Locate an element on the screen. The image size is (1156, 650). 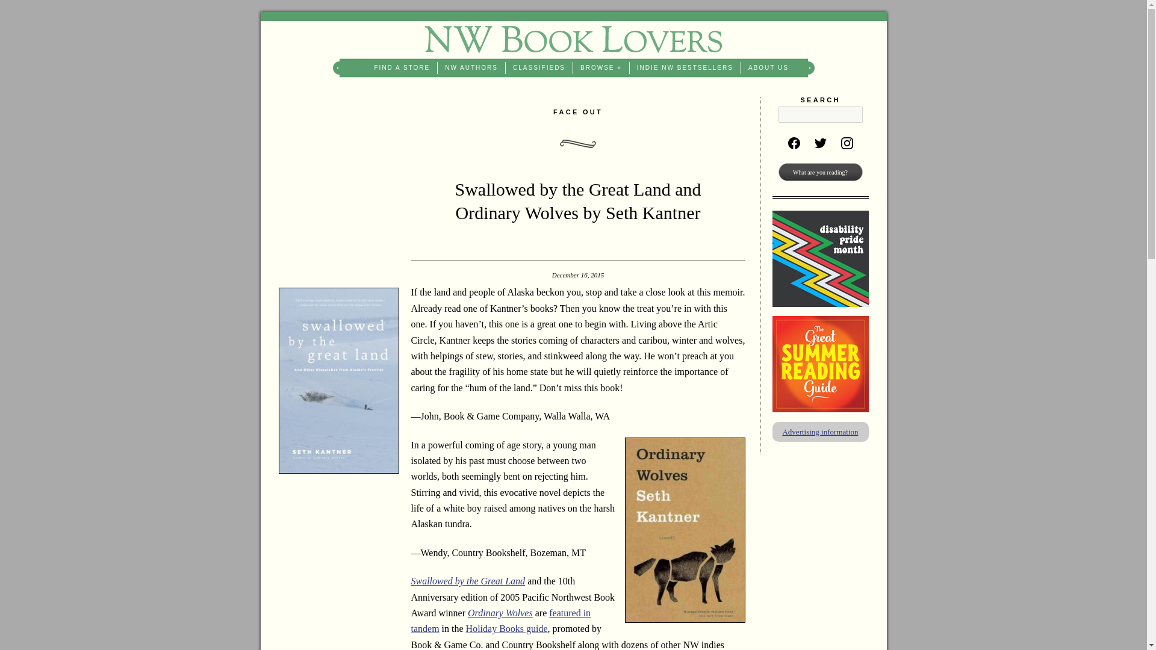
Ordinary Wolves is located at coordinates (500, 613).